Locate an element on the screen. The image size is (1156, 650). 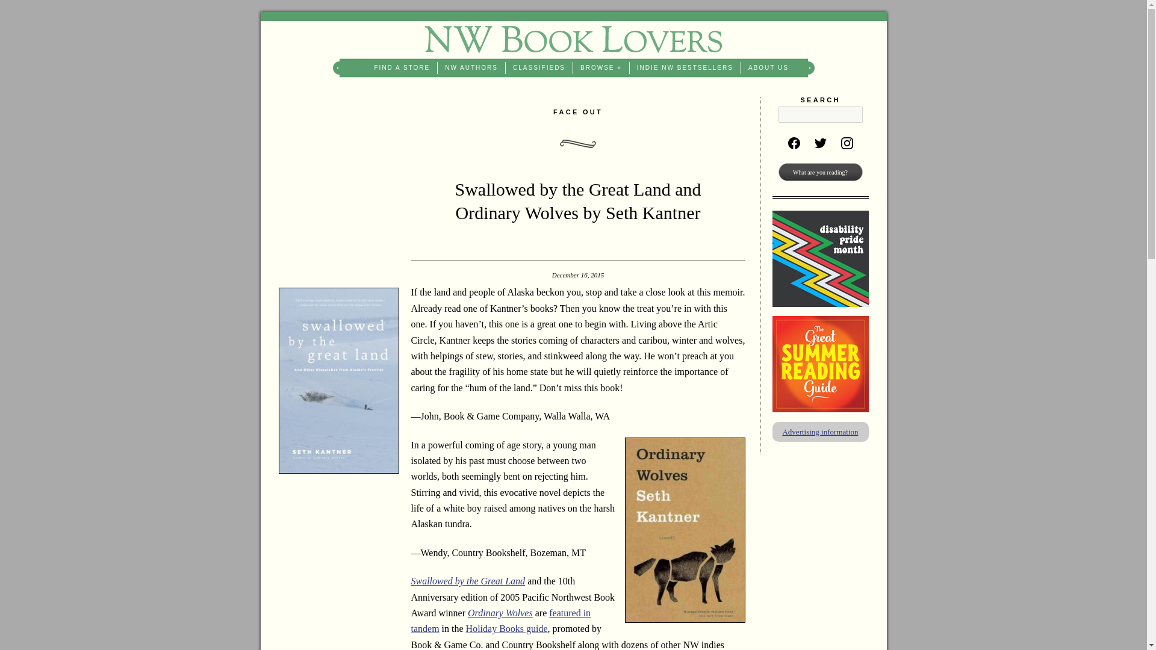
Ordinary Wolves is located at coordinates (500, 613).